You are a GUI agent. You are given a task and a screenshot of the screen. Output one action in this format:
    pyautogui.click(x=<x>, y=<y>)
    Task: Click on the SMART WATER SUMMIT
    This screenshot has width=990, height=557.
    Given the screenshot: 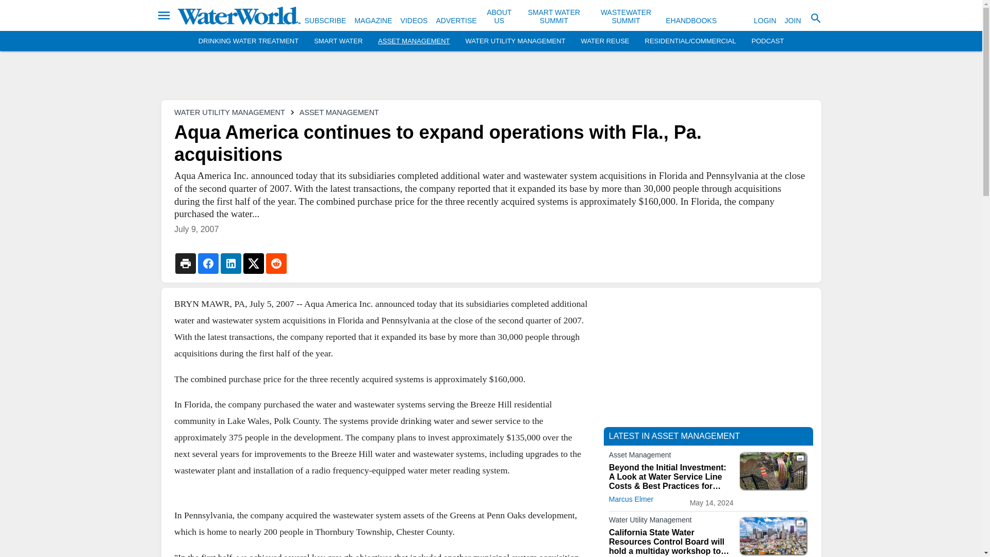 What is the action you would take?
    pyautogui.click(x=554, y=17)
    